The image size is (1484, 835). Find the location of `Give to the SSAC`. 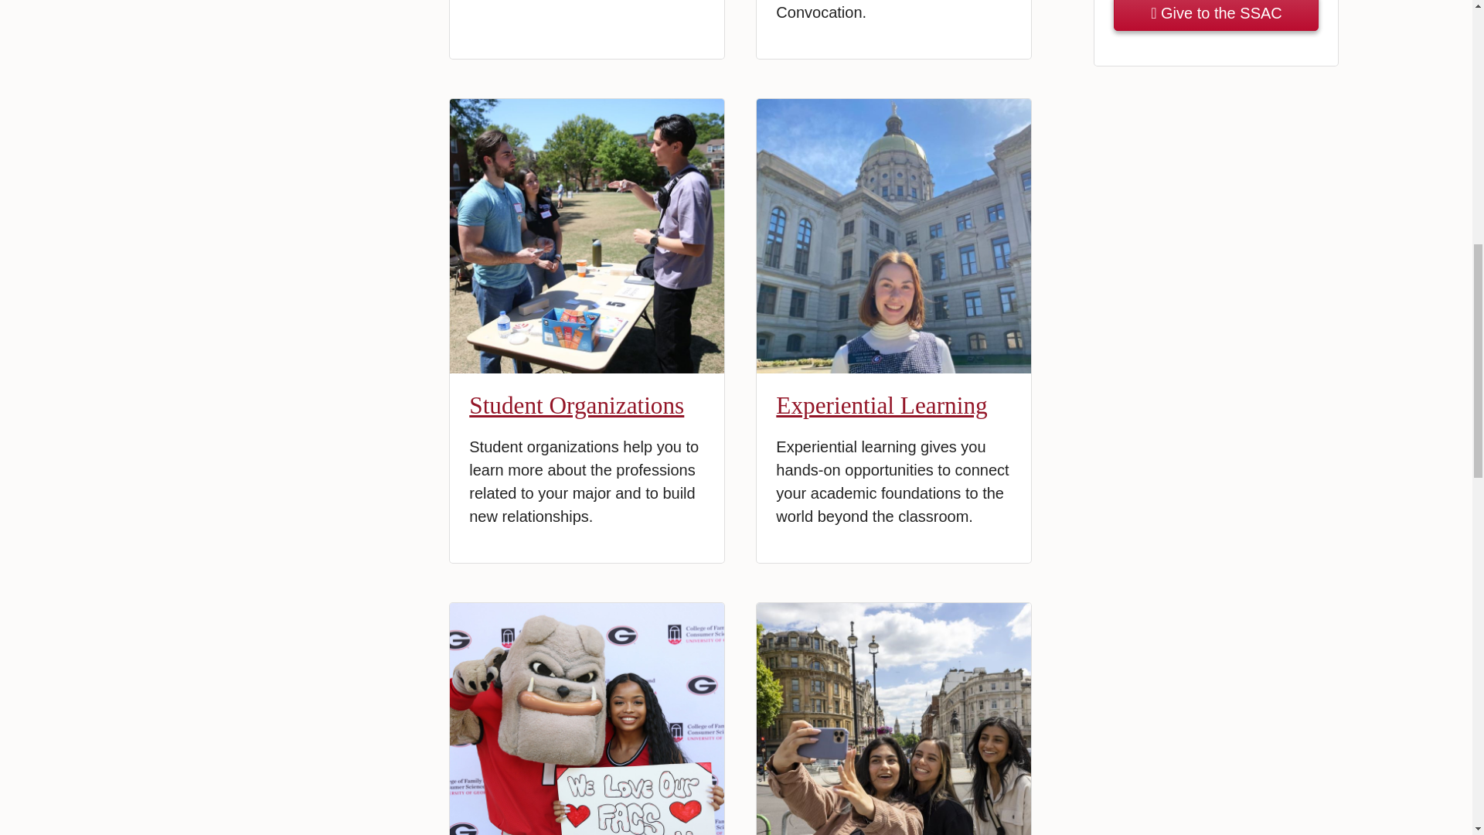

Give to the SSAC is located at coordinates (1217, 15).